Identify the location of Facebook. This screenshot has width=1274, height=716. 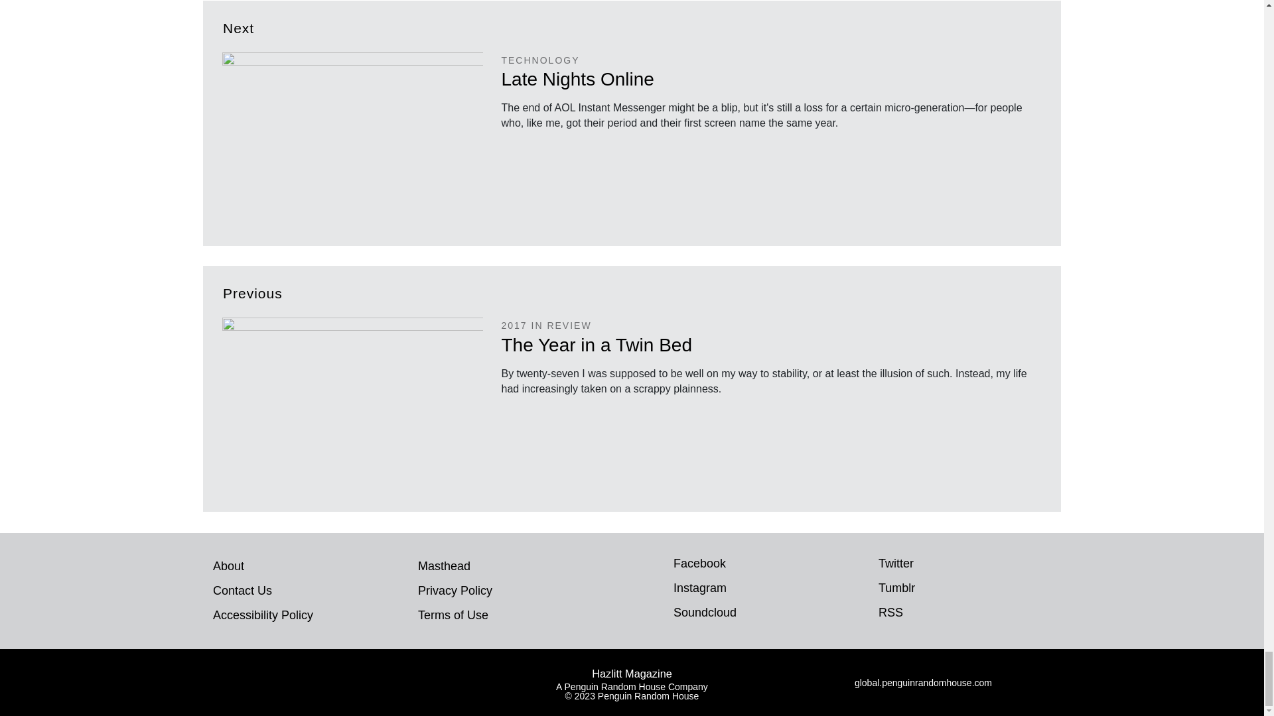
(658, 566).